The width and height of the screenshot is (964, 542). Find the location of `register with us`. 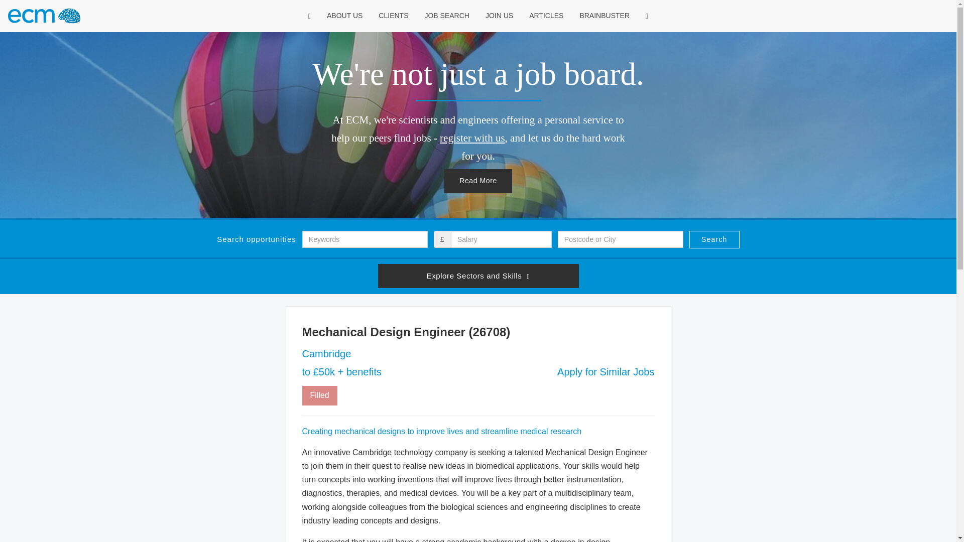

register with us is located at coordinates (472, 138).